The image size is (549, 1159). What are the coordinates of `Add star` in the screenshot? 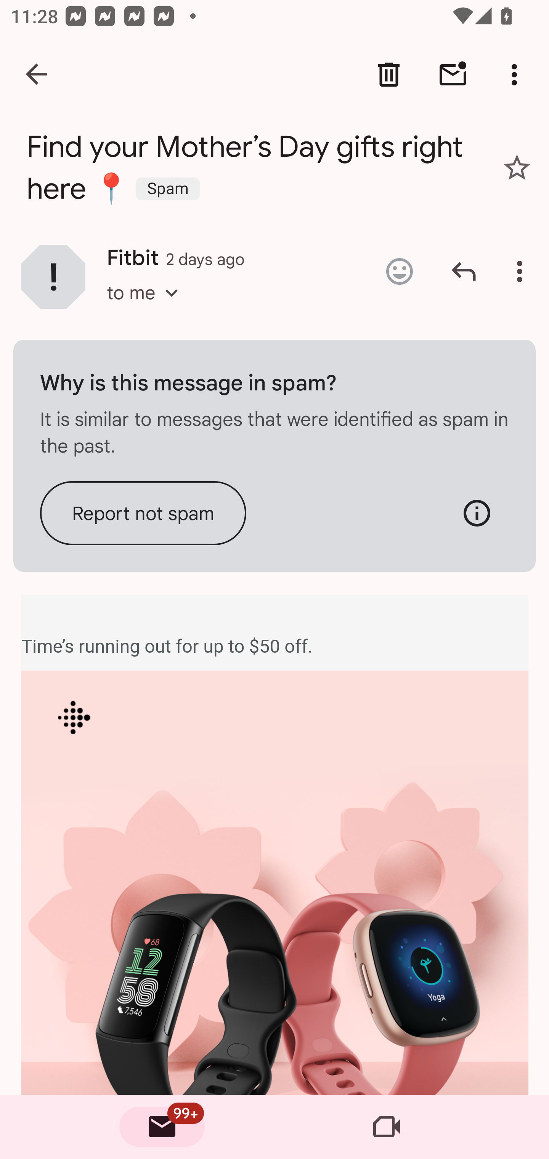 It's located at (517, 167).